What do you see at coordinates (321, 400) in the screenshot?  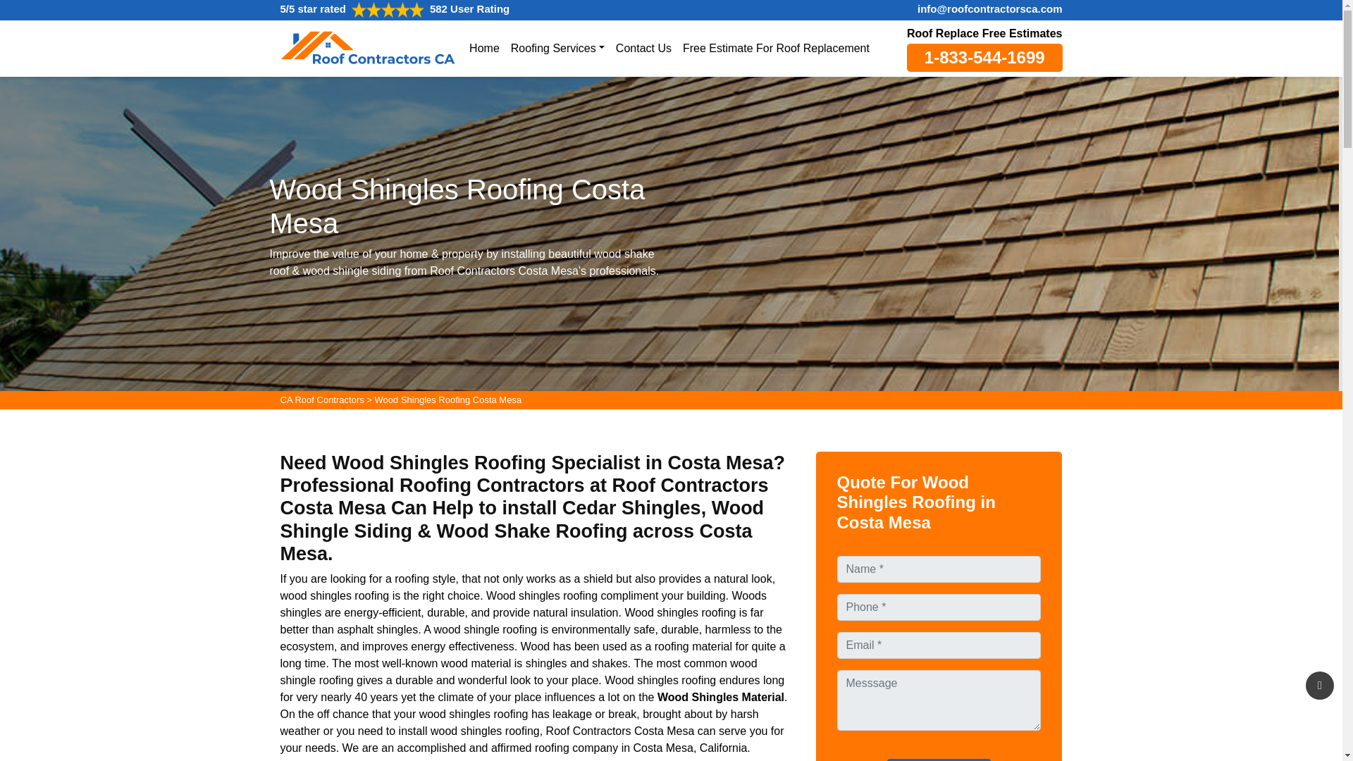 I see `CA Roof Contractors` at bounding box center [321, 400].